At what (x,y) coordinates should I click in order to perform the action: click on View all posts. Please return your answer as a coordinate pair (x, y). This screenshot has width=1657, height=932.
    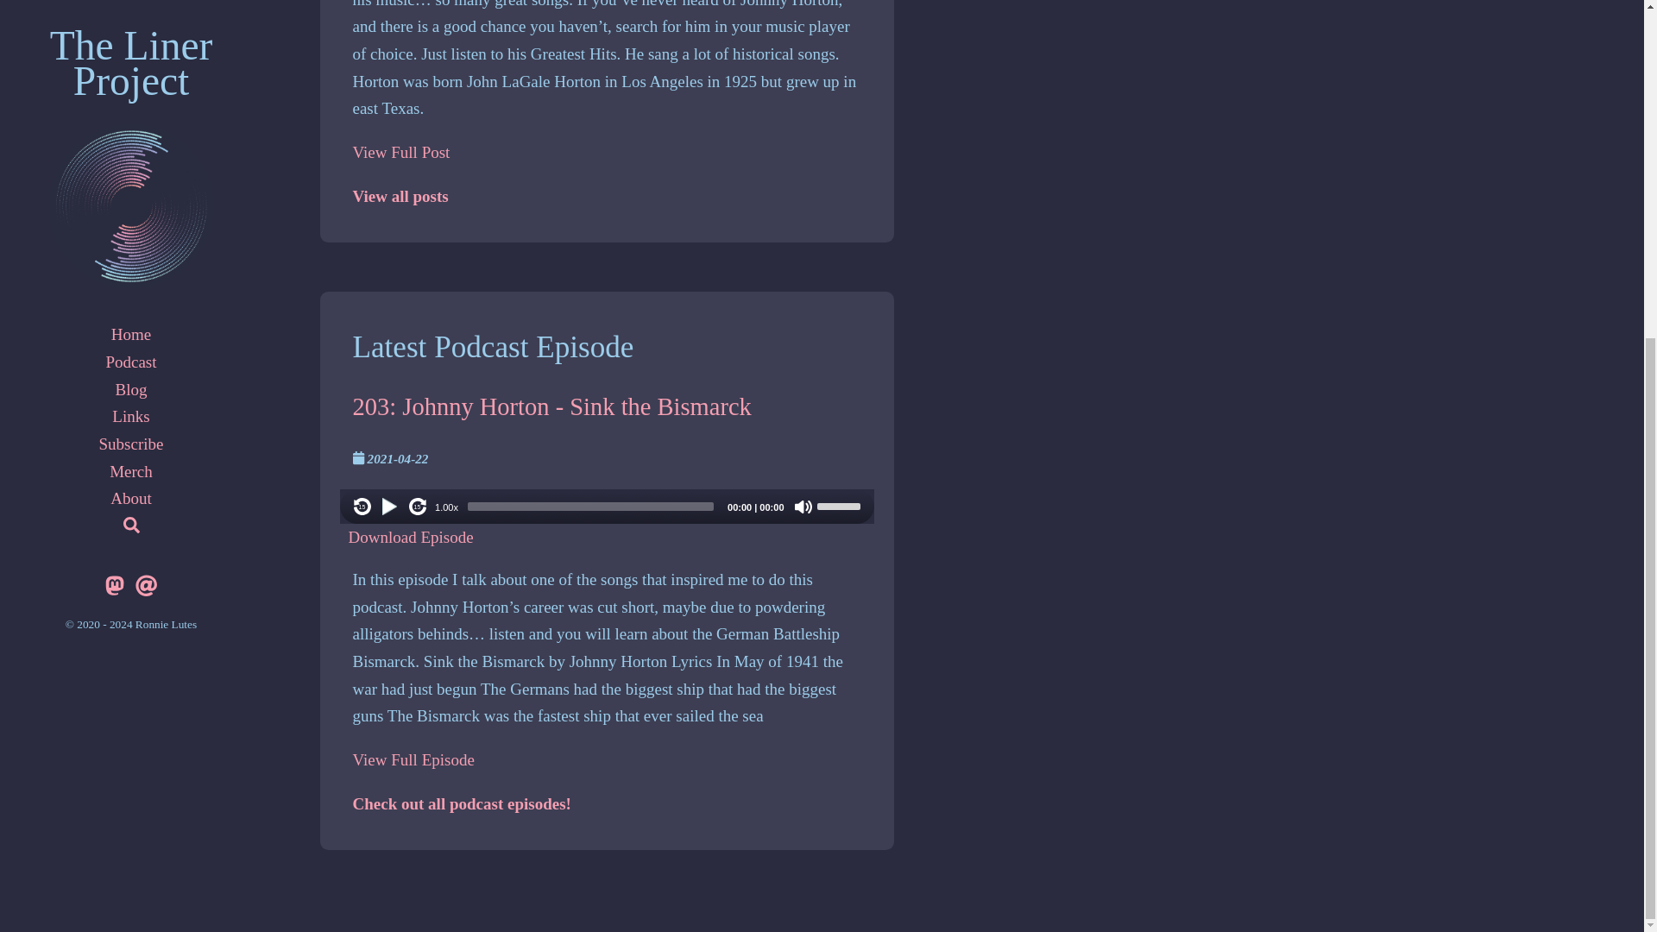
    Looking at the image, I should click on (399, 196).